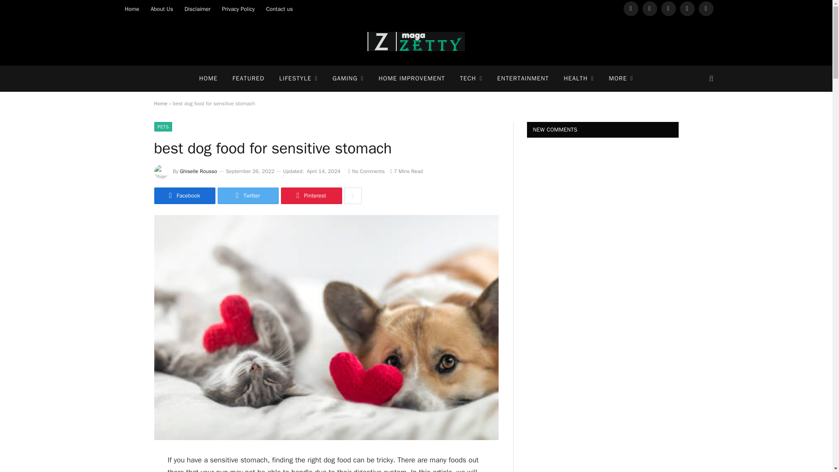  What do you see at coordinates (132, 9) in the screenshot?
I see `Home` at bounding box center [132, 9].